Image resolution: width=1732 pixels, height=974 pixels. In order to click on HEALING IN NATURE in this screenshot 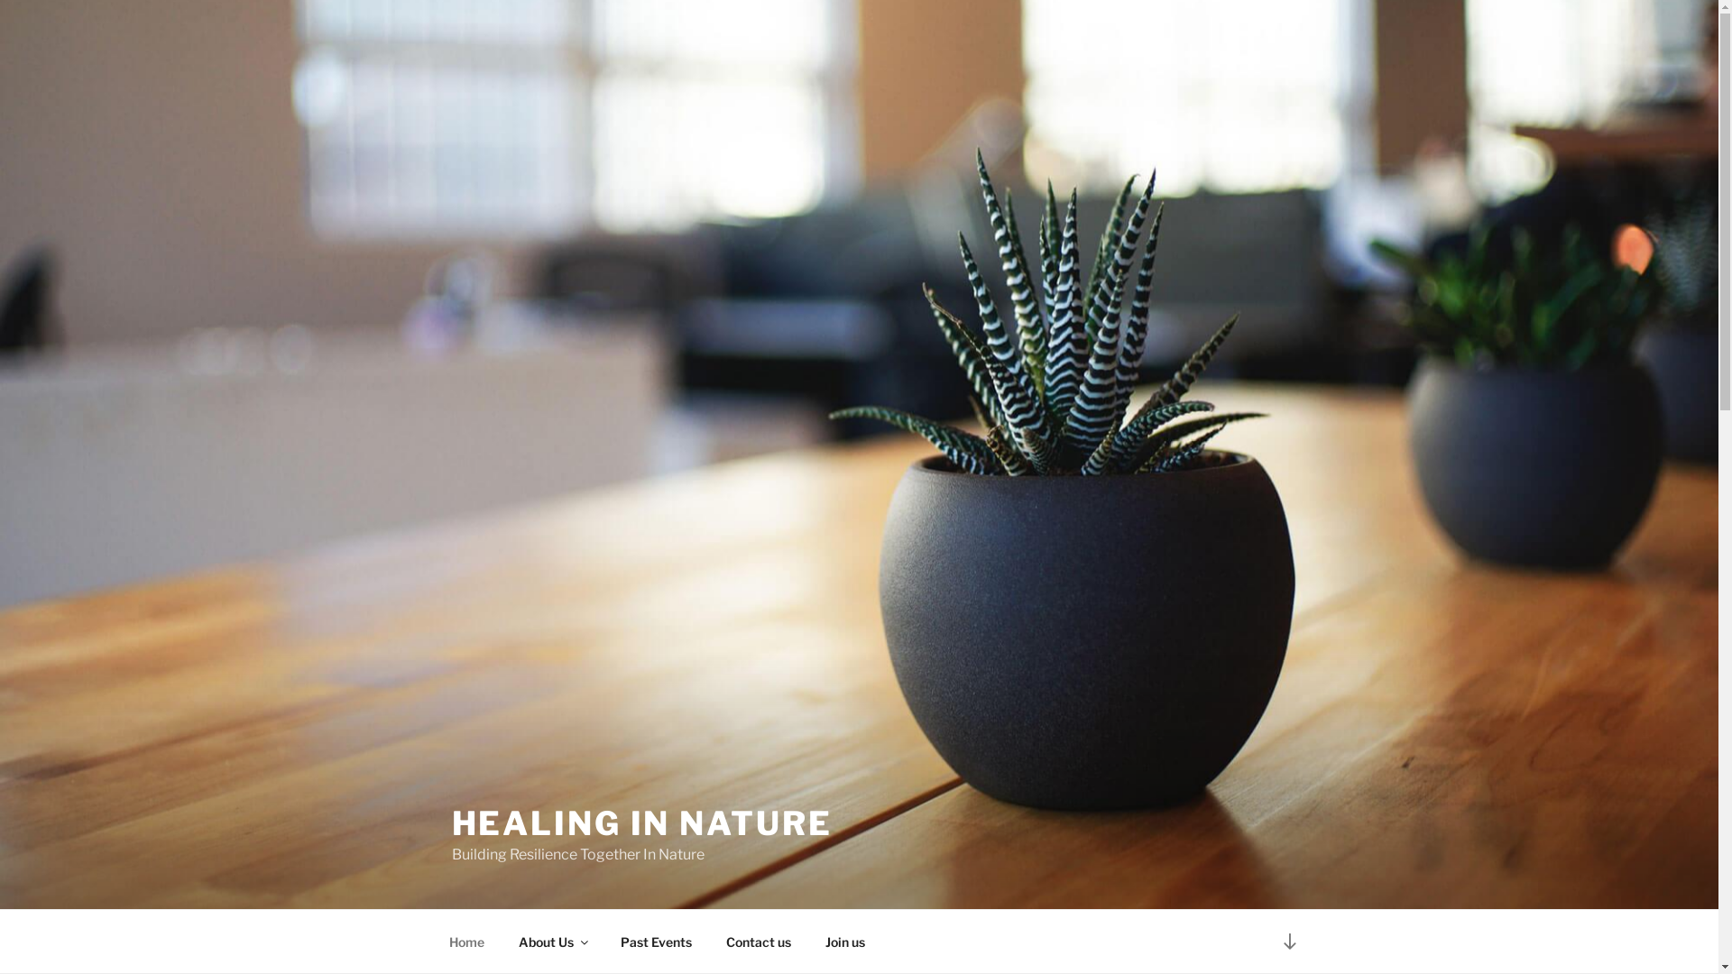, I will do `click(641, 823)`.